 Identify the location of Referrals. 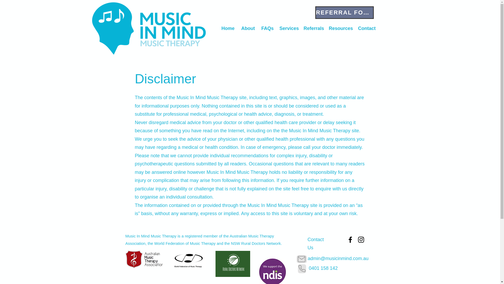
(313, 28).